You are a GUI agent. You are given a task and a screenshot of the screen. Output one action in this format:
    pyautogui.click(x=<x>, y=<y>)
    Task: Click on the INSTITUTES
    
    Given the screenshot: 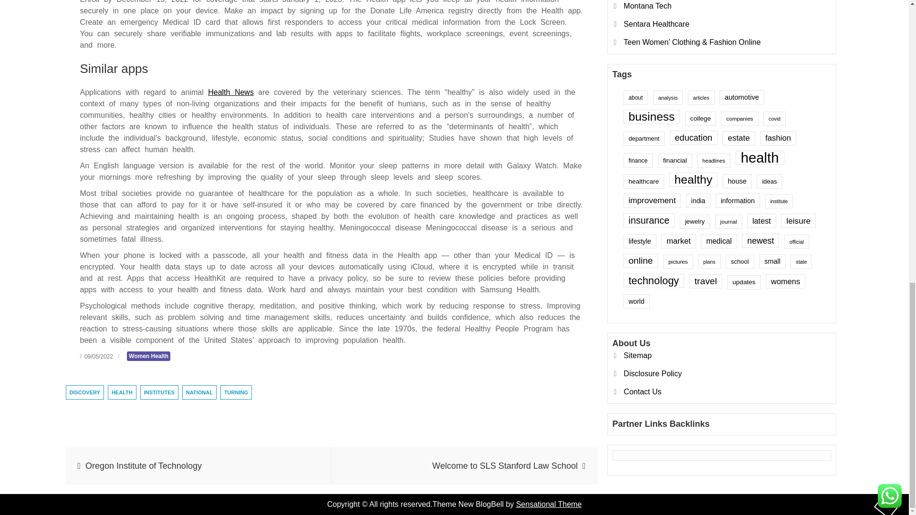 What is the action you would take?
    pyautogui.click(x=159, y=392)
    